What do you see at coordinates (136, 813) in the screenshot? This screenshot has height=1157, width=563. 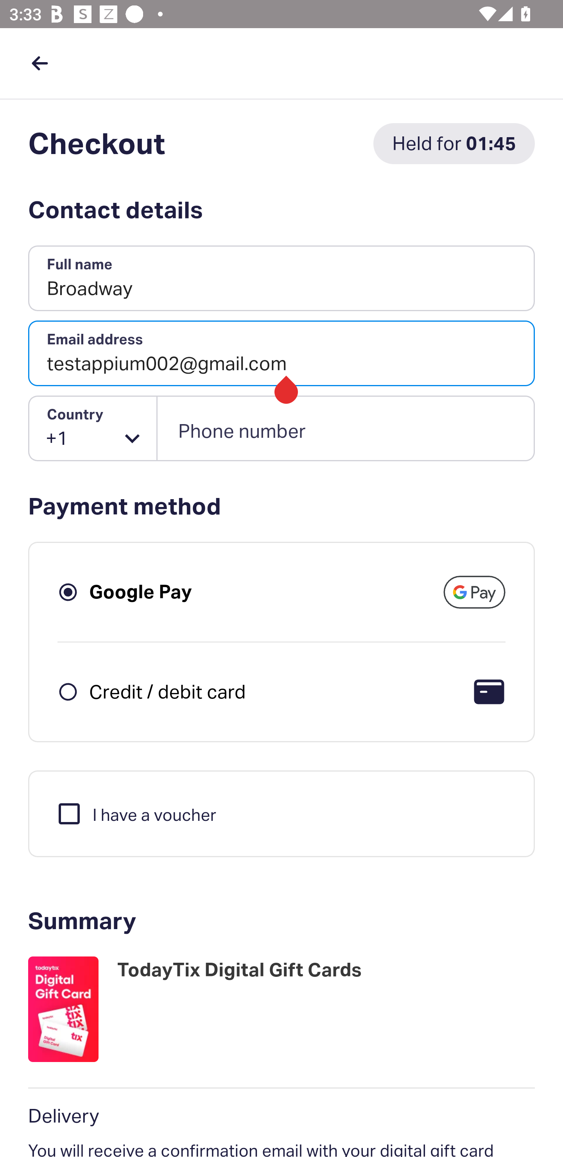 I see `I have a voucher` at bounding box center [136, 813].